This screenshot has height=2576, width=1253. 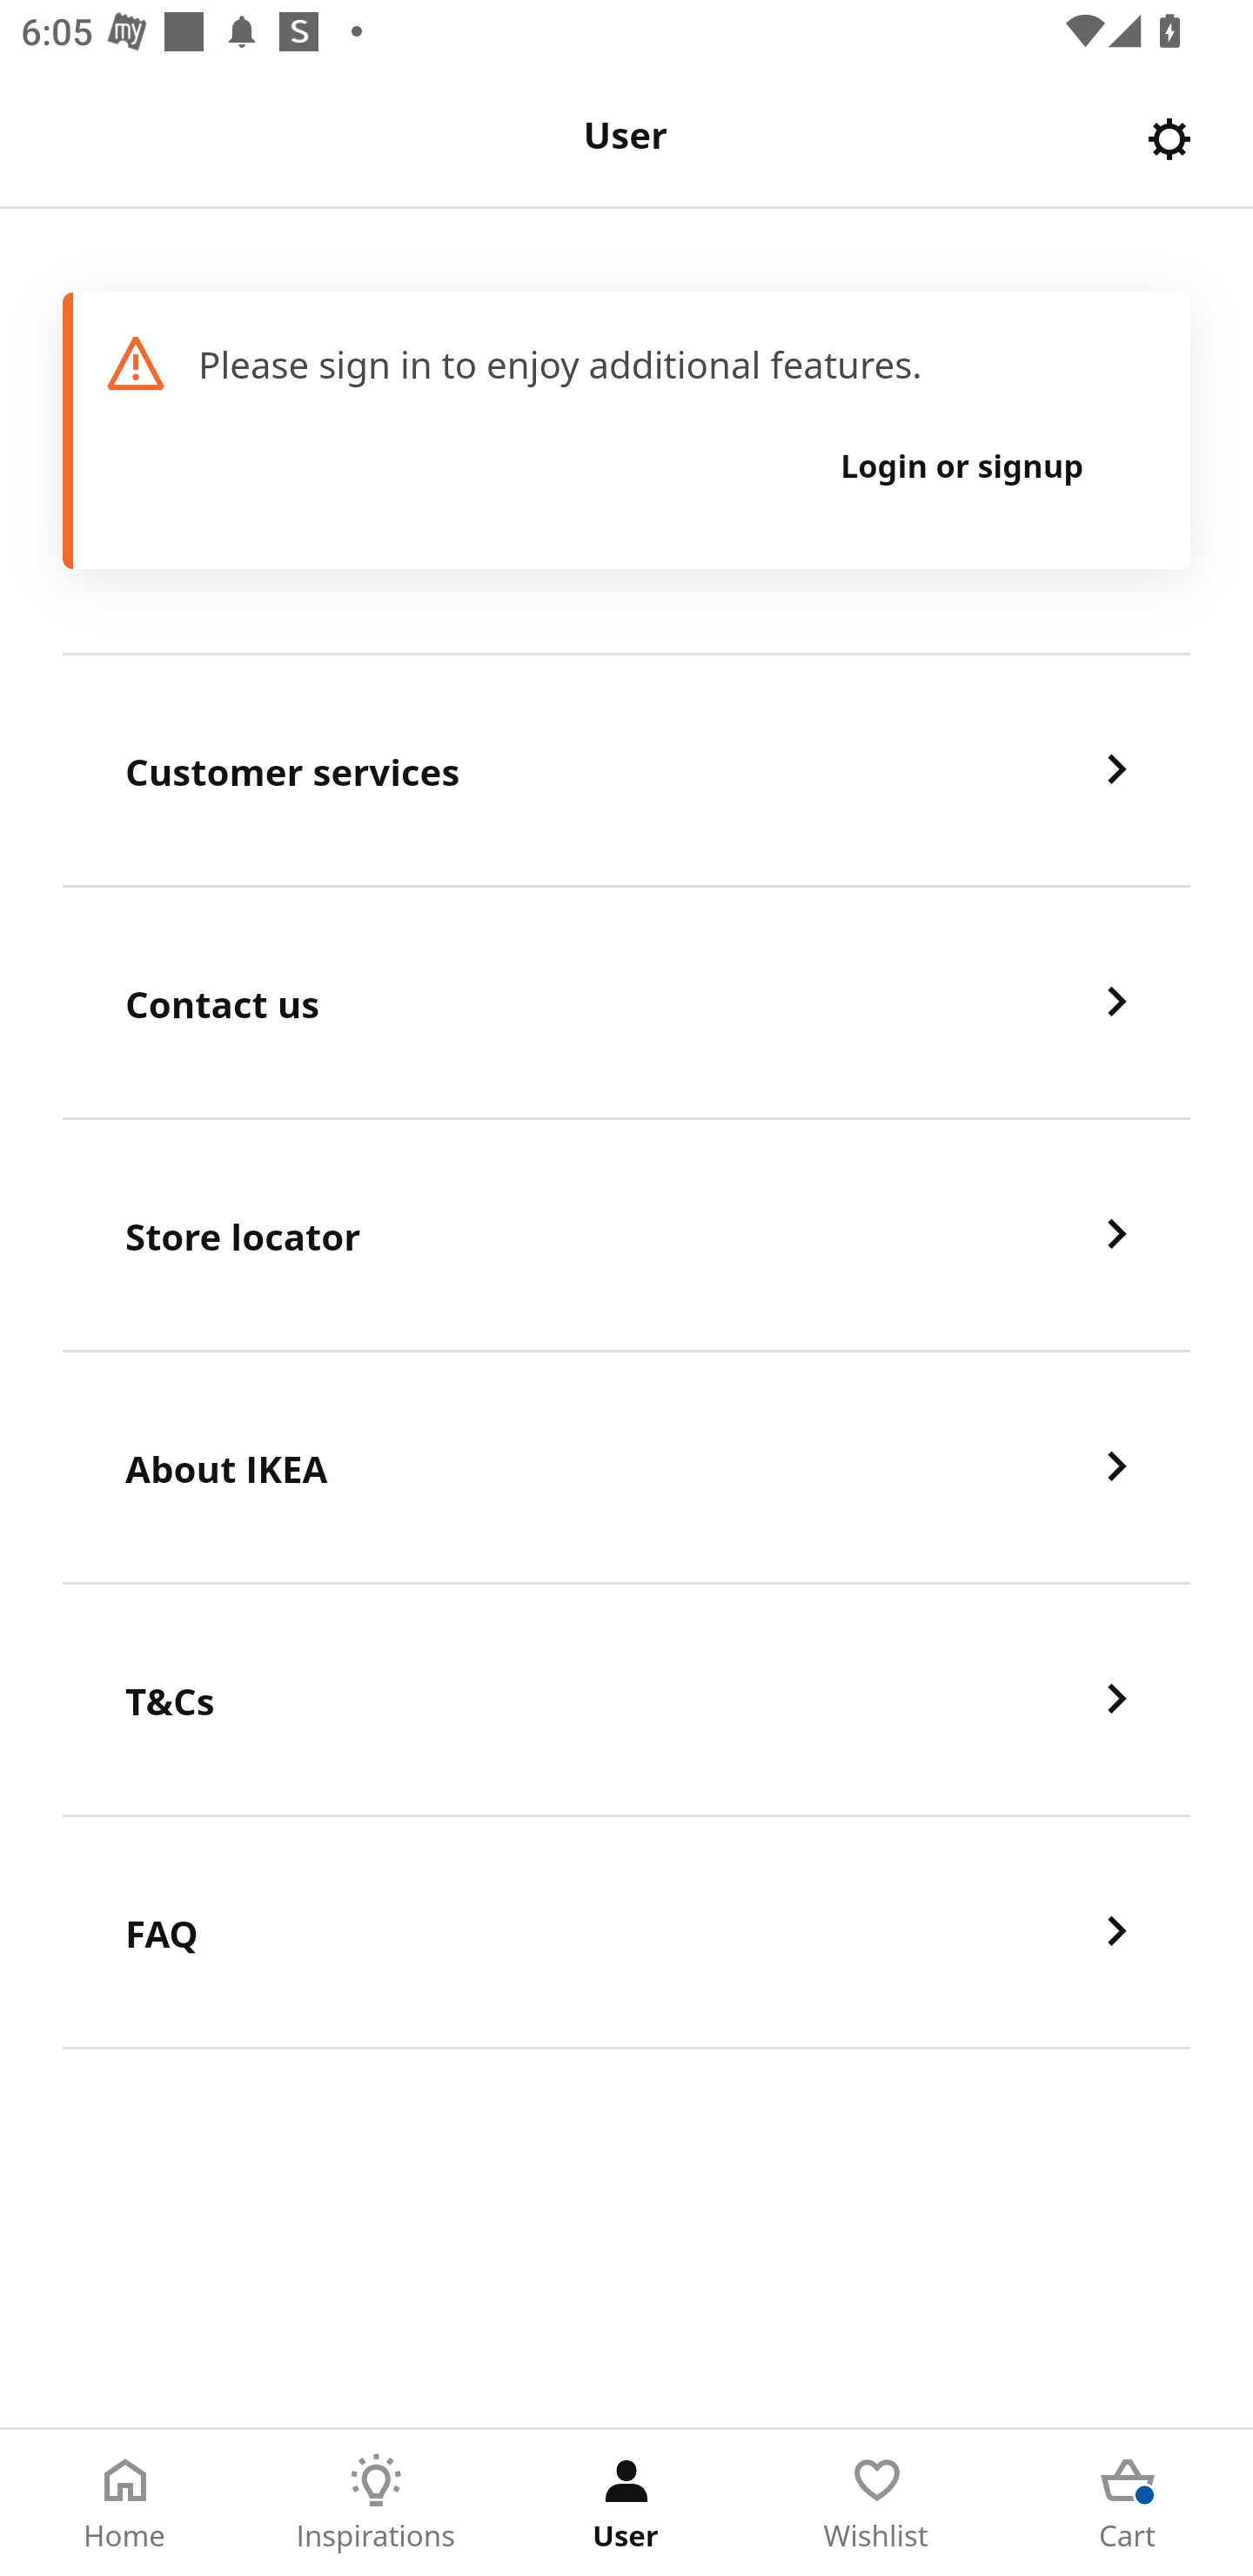 What do you see at coordinates (962, 465) in the screenshot?
I see `Login or signup` at bounding box center [962, 465].